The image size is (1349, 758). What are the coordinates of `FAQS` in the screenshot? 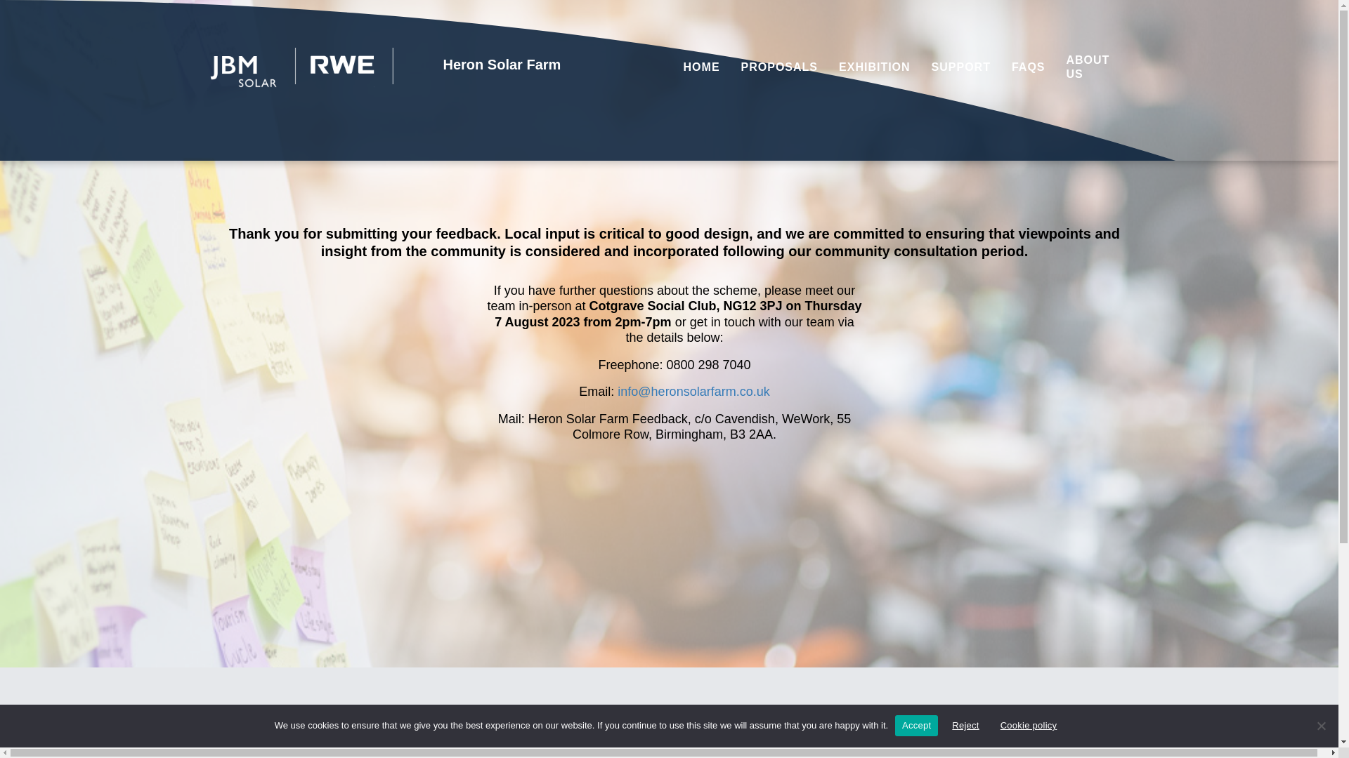 It's located at (1029, 67).